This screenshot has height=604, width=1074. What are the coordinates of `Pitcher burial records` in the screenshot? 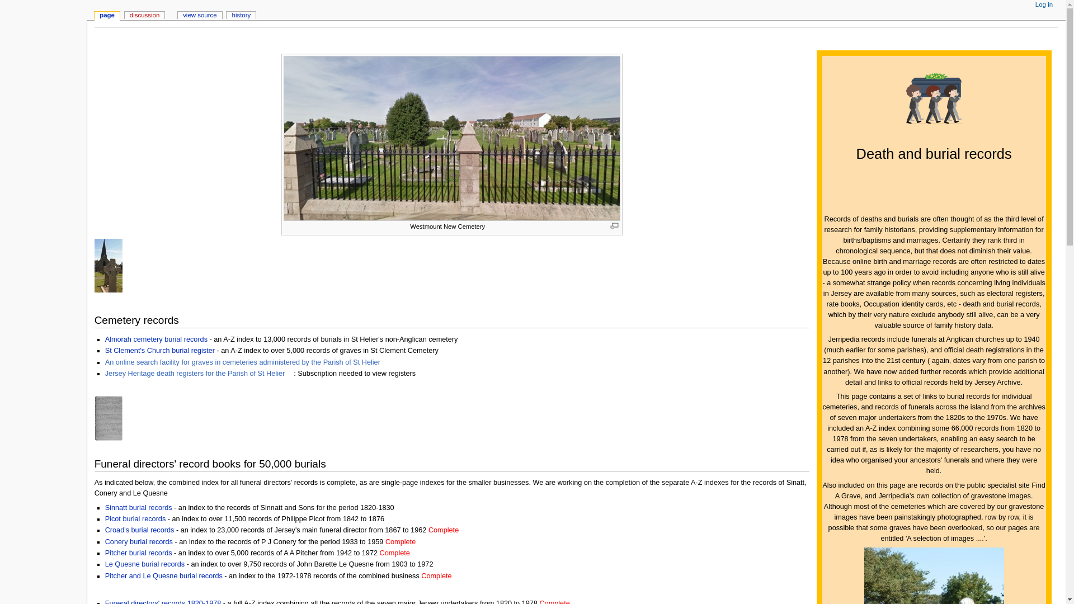 It's located at (139, 553).